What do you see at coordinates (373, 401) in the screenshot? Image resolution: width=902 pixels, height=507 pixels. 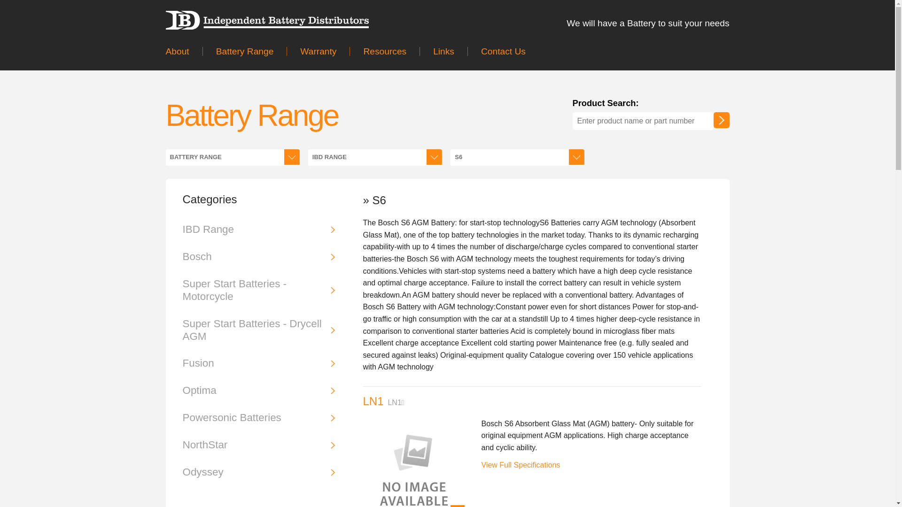 I see `LN1` at bounding box center [373, 401].